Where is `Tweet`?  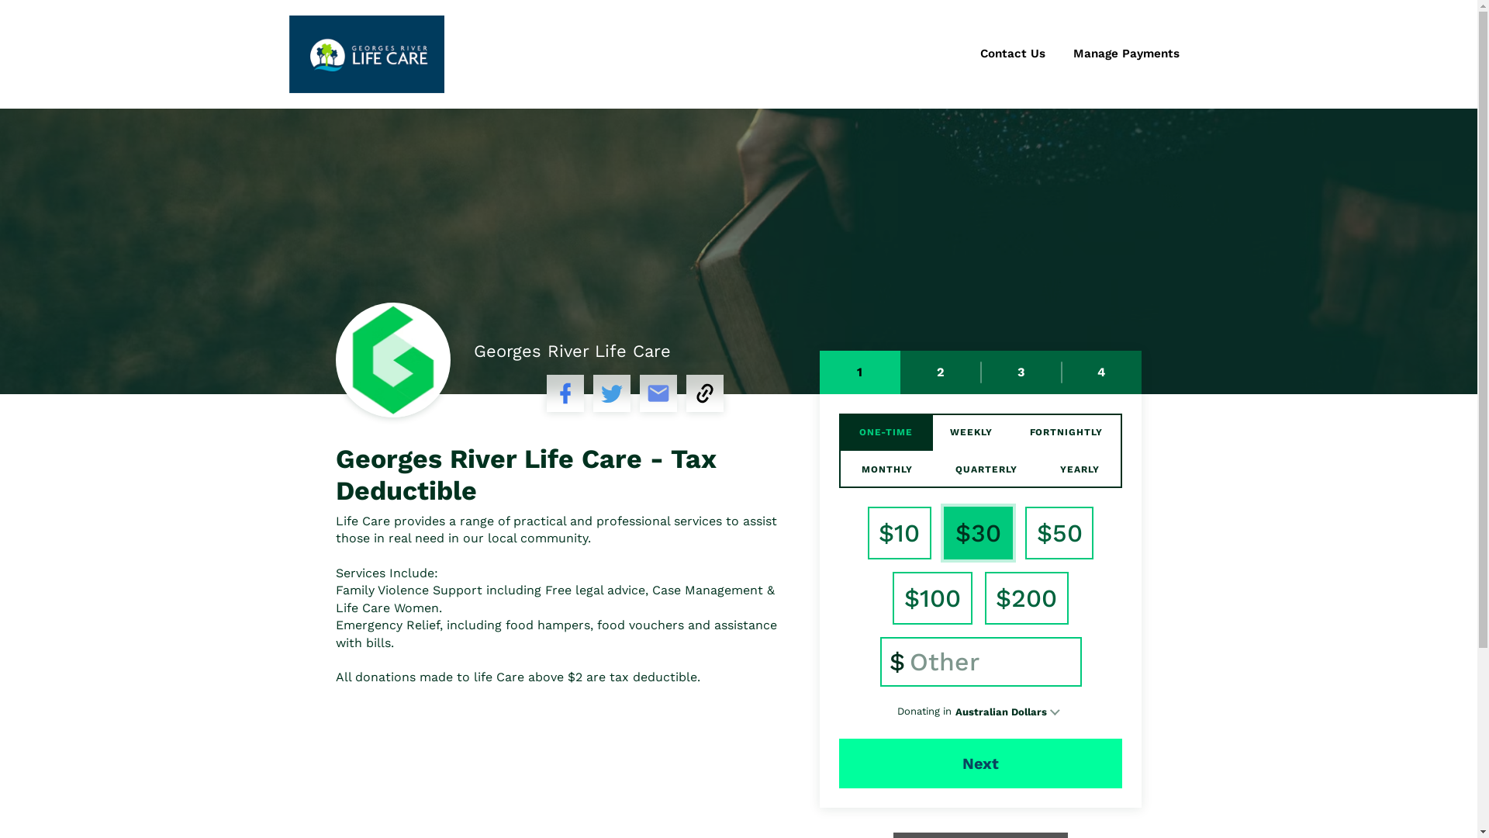 Tweet is located at coordinates (612, 393).